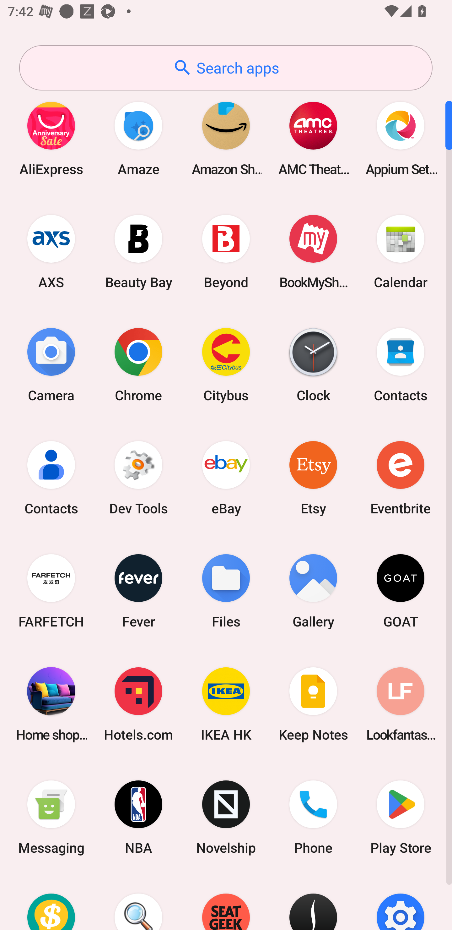 The height and width of the screenshot is (930, 452). Describe the element at coordinates (401, 591) in the screenshot. I see `GOAT` at that location.